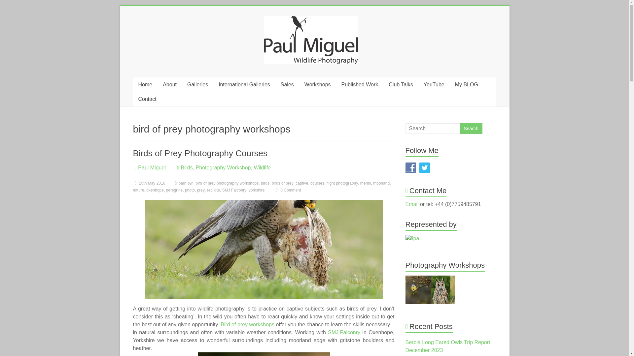  I want to click on Follow Us on Twitter, so click(424, 167).